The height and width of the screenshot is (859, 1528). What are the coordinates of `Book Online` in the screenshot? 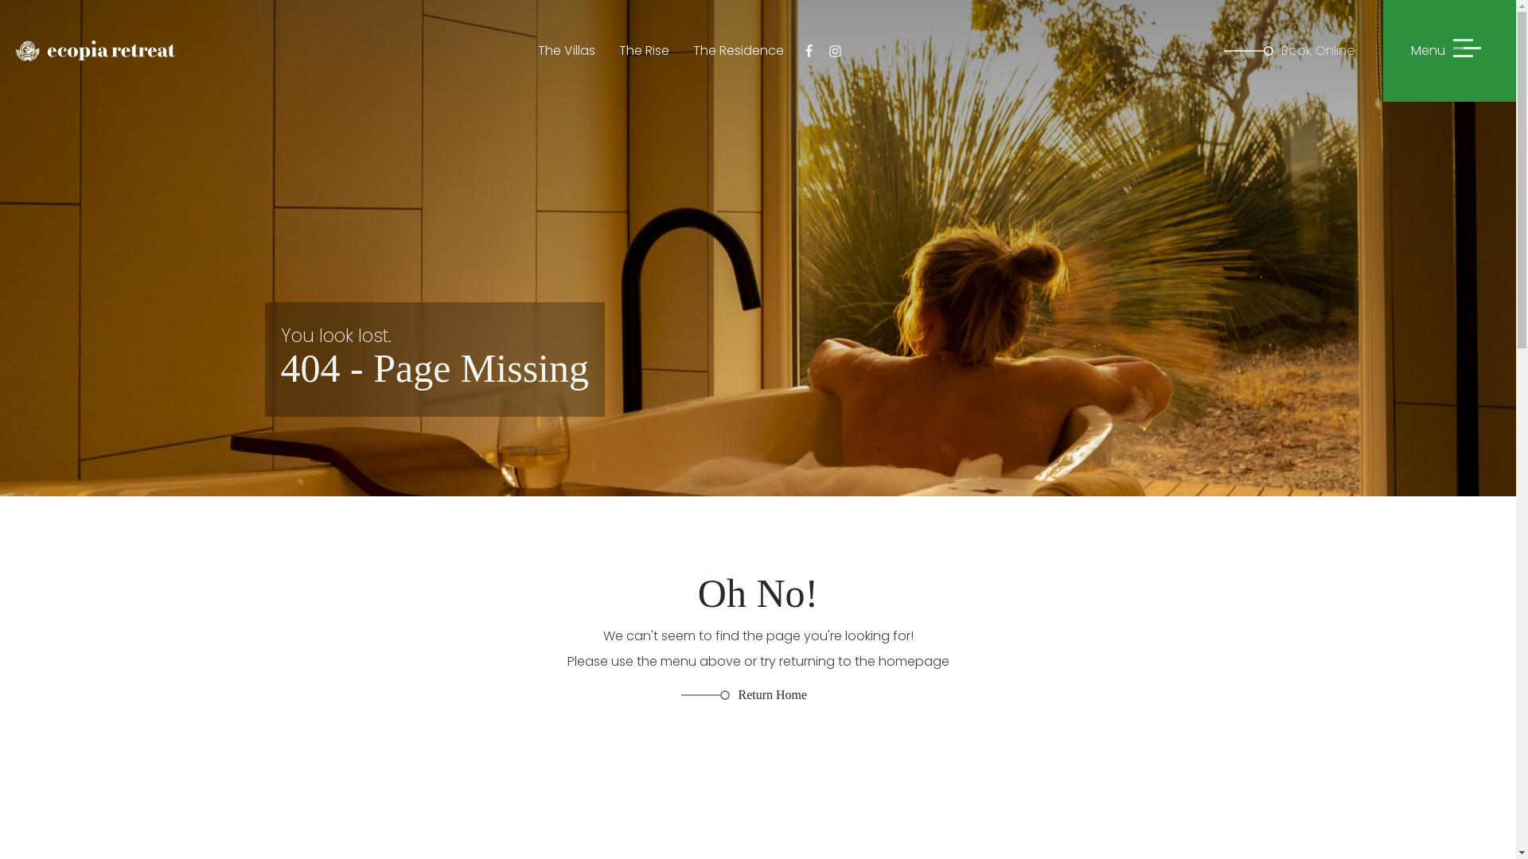 It's located at (1304, 51).